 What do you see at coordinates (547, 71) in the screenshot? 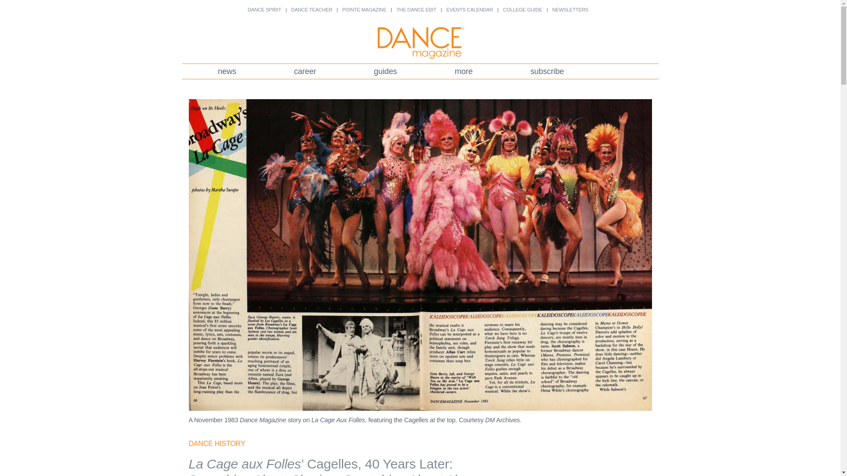
I see `subscribe` at bounding box center [547, 71].